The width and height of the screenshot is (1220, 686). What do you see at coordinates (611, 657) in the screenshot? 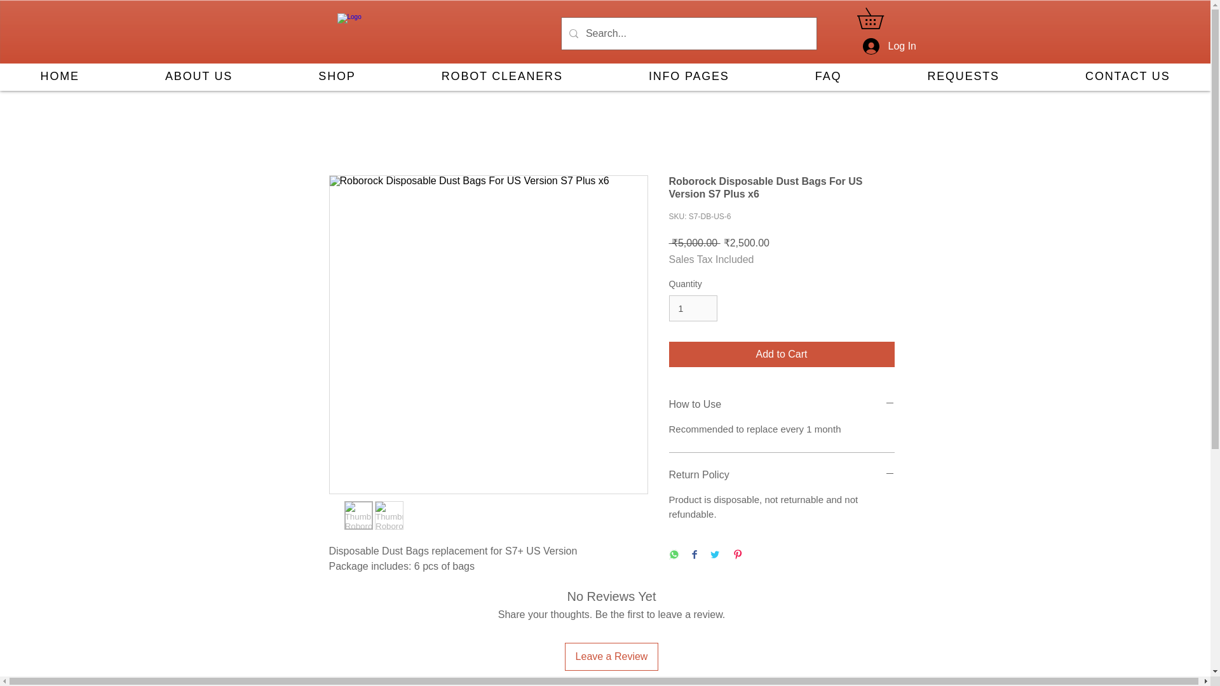
I see `Leave a Review` at bounding box center [611, 657].